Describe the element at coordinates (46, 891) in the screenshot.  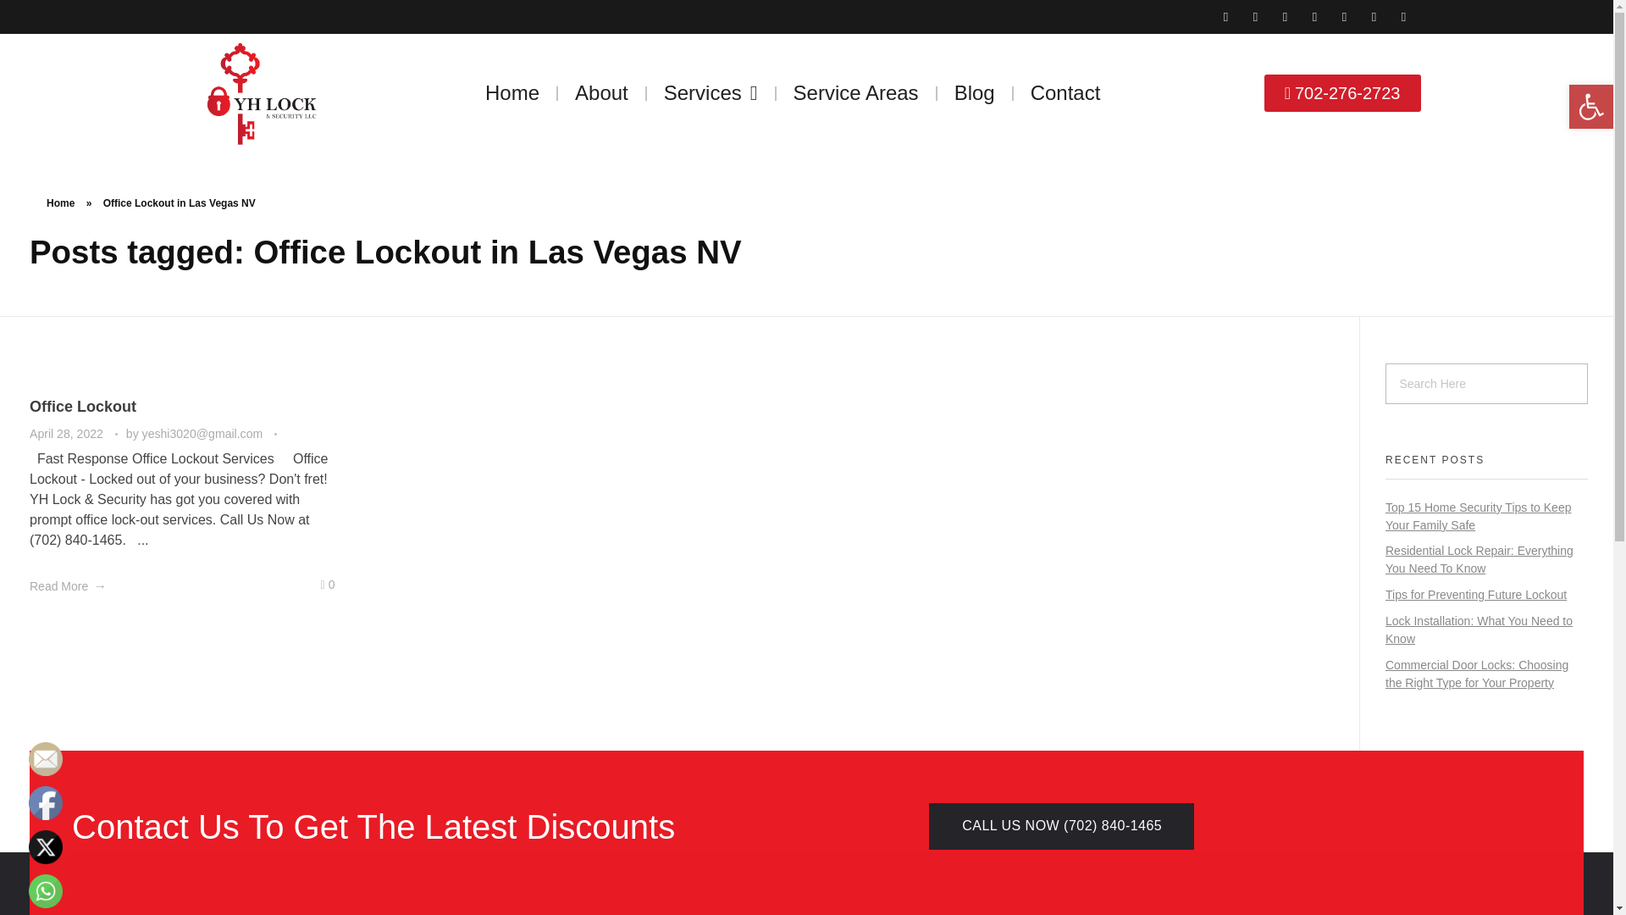
I see `WhatsApp` at that location.